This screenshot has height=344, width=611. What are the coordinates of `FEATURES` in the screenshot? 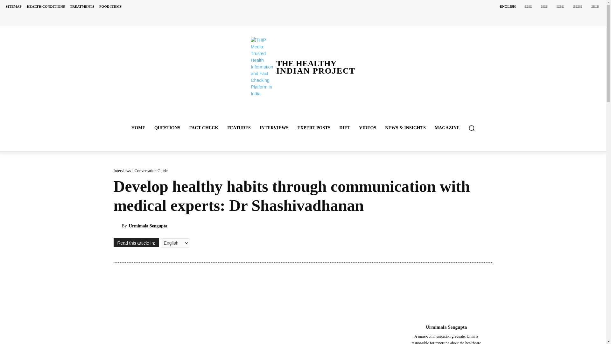 It's located at (239, 128).